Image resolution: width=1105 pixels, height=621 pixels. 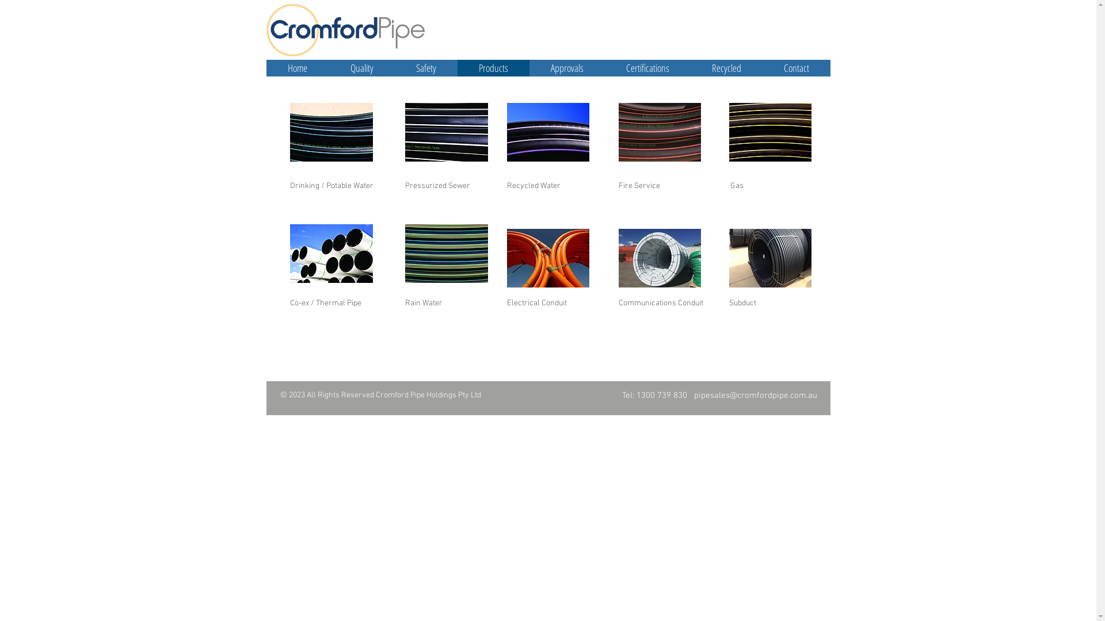 I want to click on Approvals, so click(x=567, y=68).